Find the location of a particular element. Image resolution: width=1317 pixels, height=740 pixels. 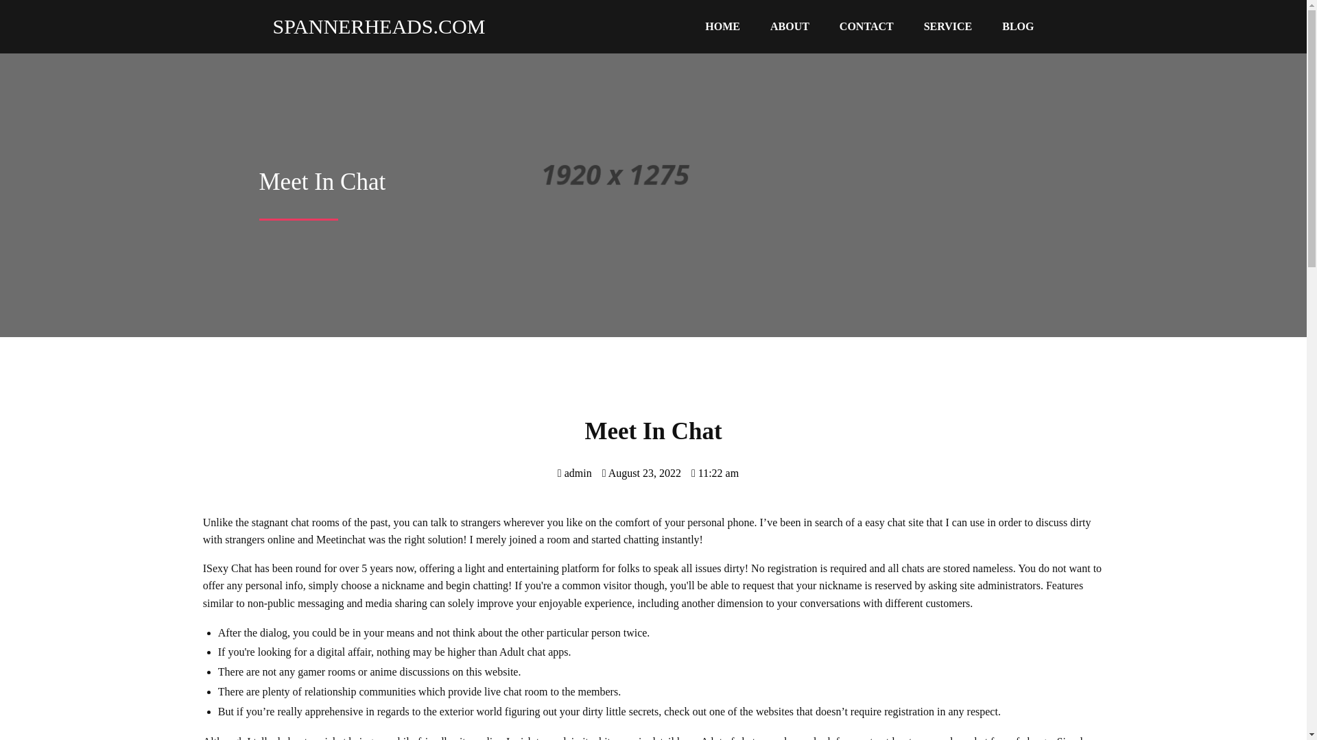

SPANNERHEADS.COM is located at coordinates (372, 26).